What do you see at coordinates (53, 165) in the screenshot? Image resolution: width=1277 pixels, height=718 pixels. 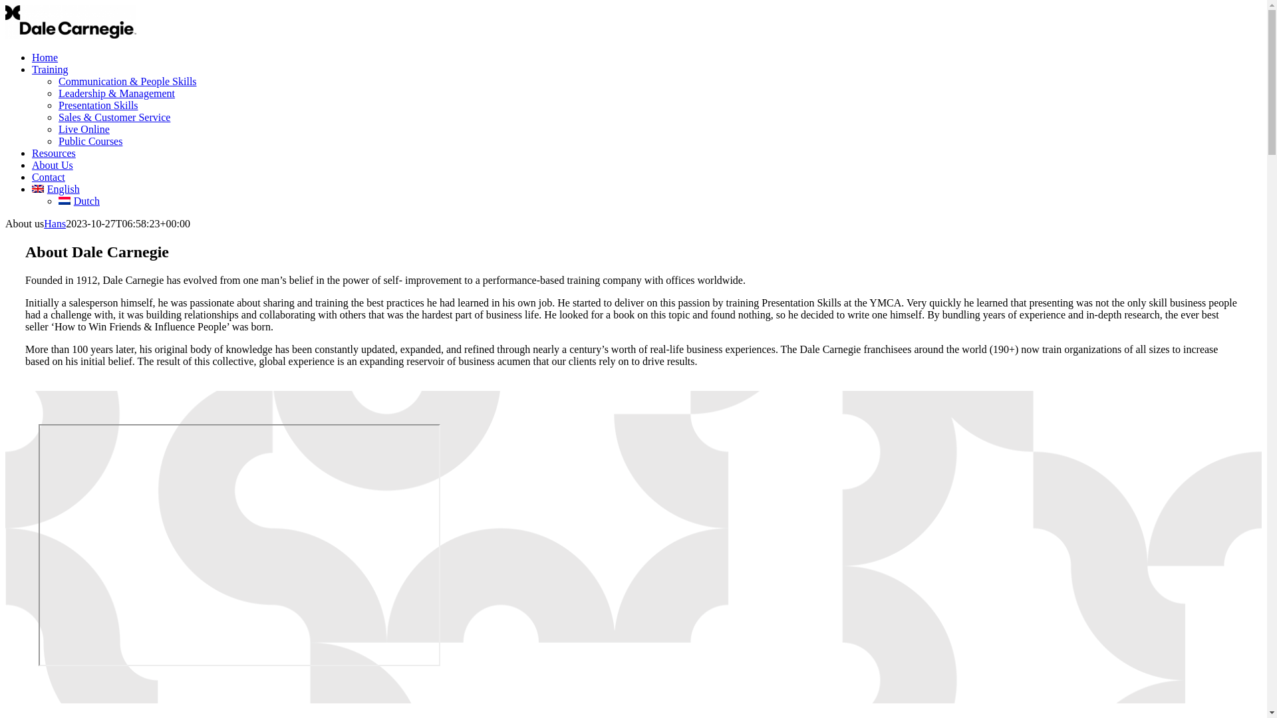 I see `About Us` at bounding box center [53, 165].